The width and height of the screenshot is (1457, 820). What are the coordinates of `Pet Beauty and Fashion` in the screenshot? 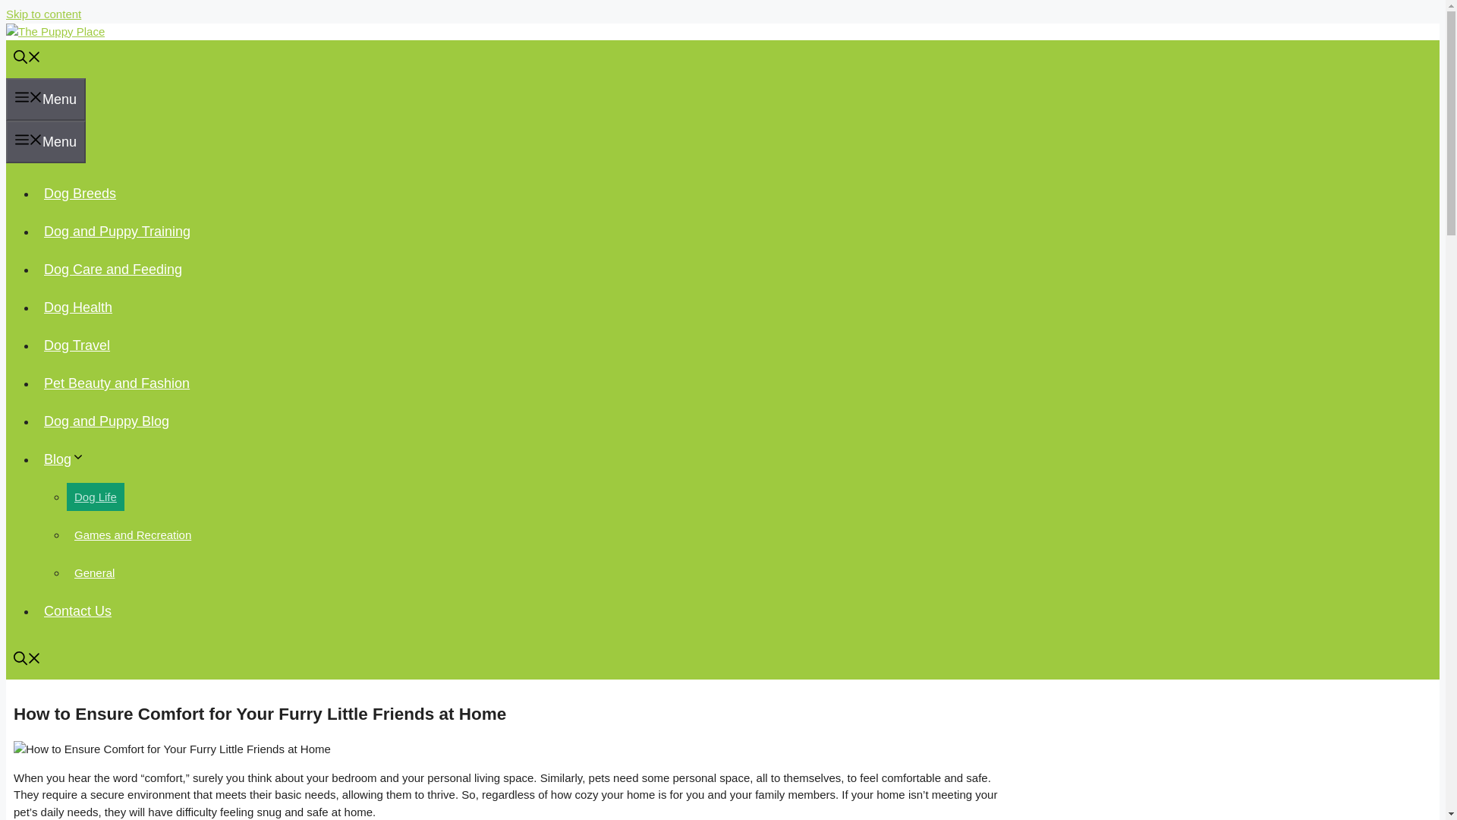 It's located at (117, 383).